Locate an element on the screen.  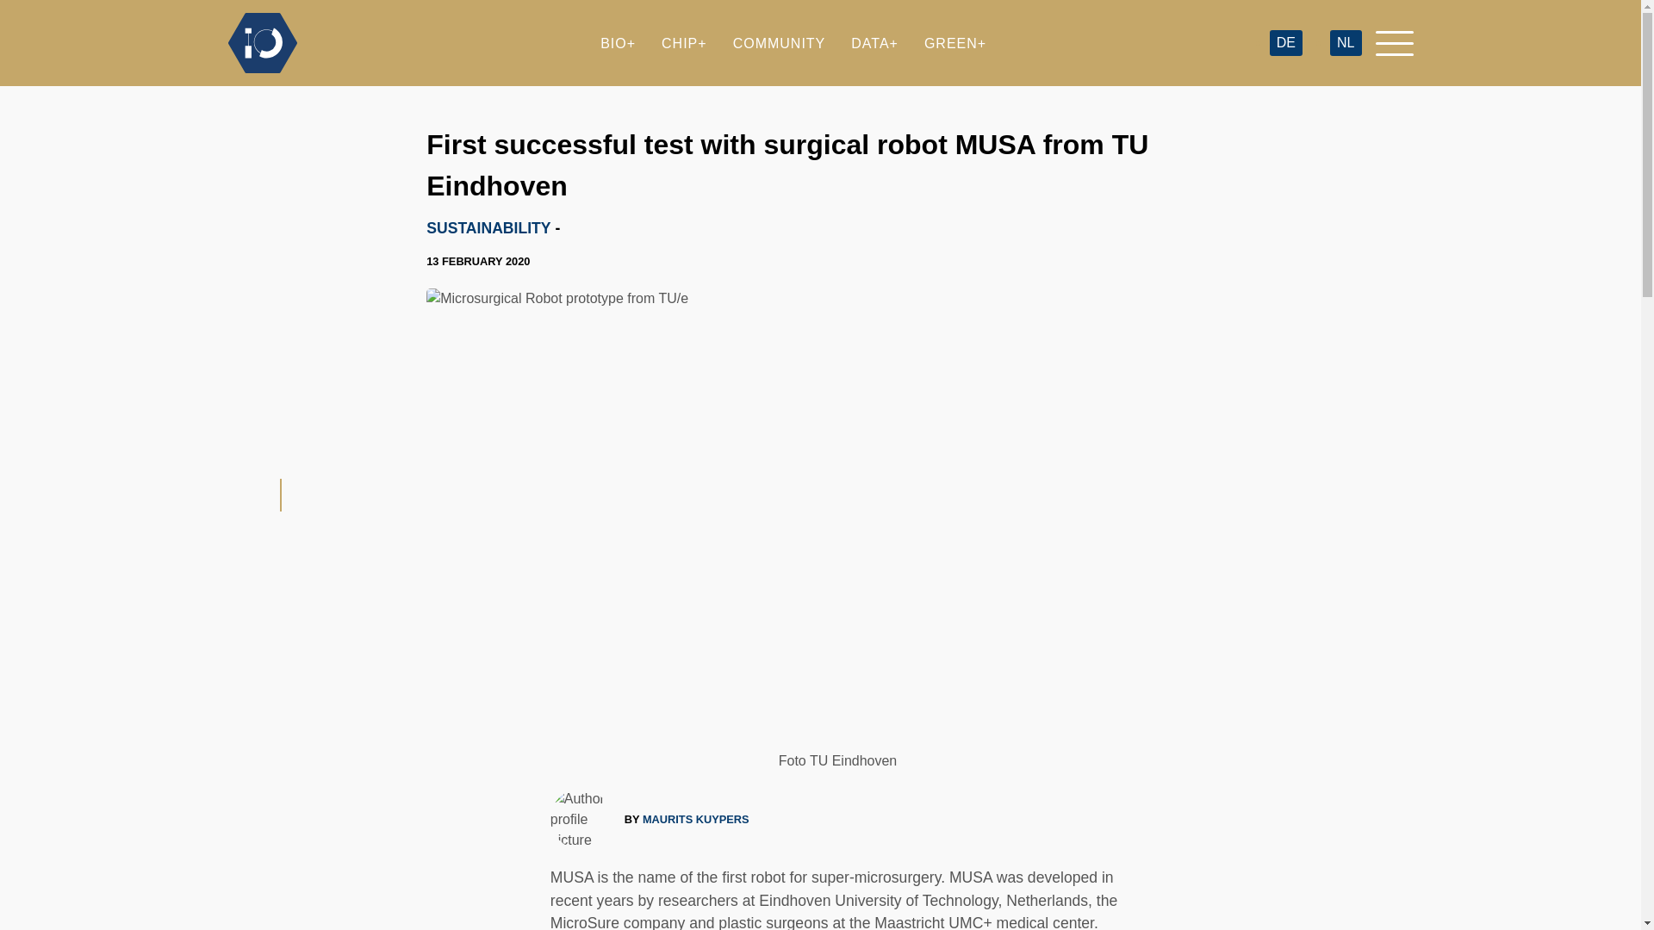
DE is located at coordinates (1285, 43).